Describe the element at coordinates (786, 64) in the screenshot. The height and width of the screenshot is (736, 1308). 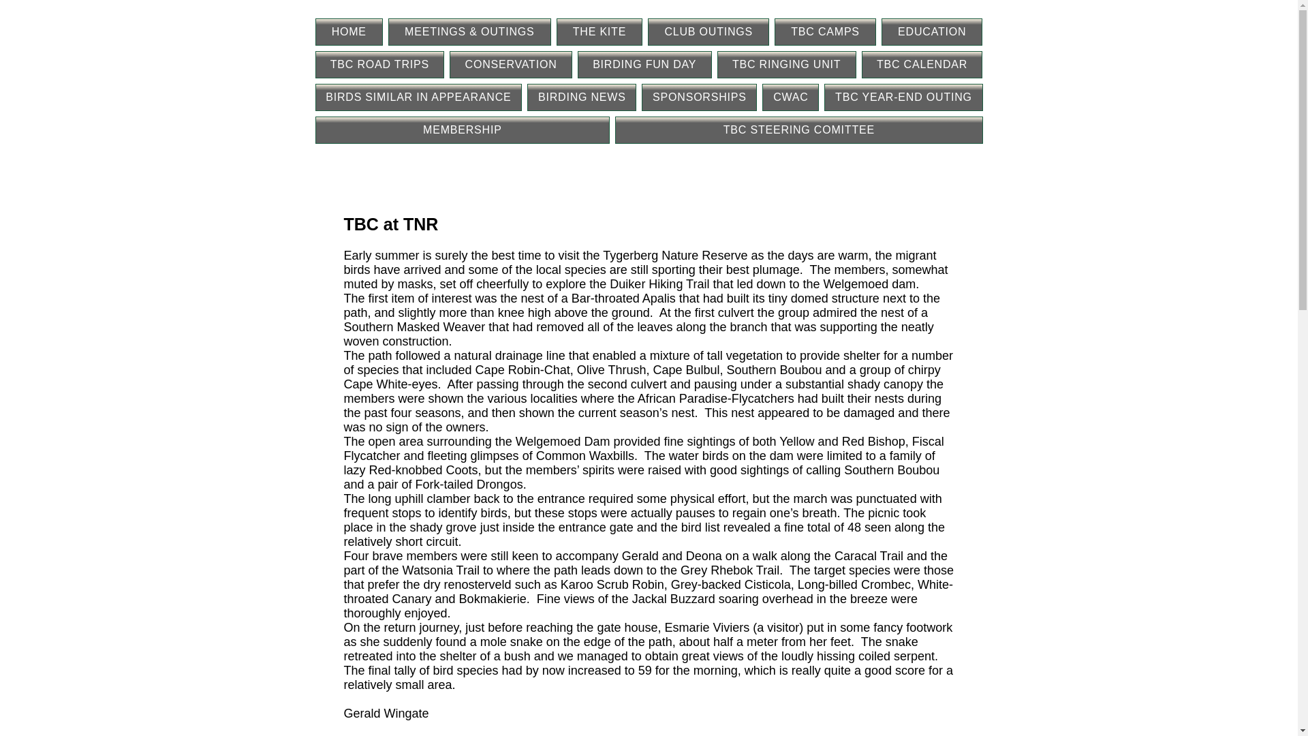
I see `TBC RINGING UNIT` at that location.